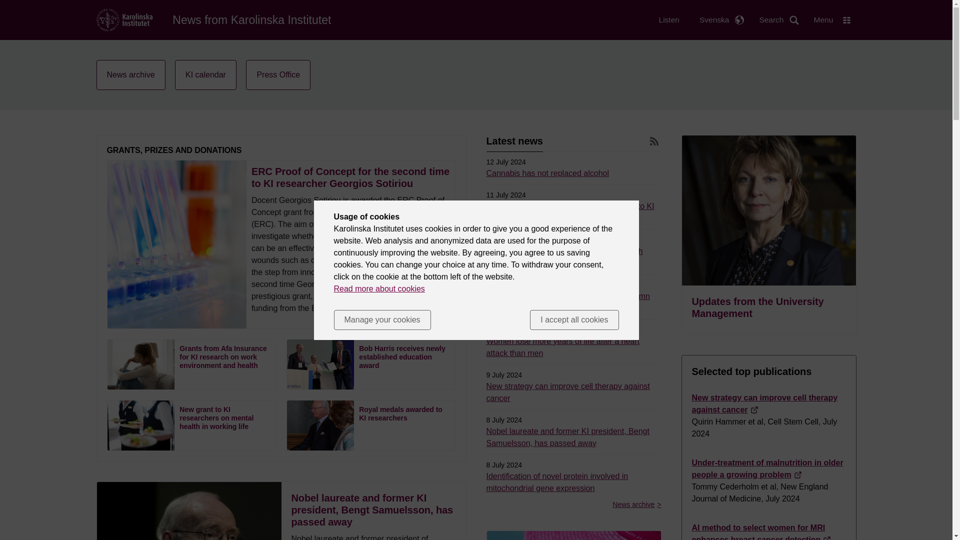 This screenshot has width=960, height=540. Describe the element at coordinates (191, 425) in the screenshot. I see `New grant to KI researchers on mental health in working life` at that location.